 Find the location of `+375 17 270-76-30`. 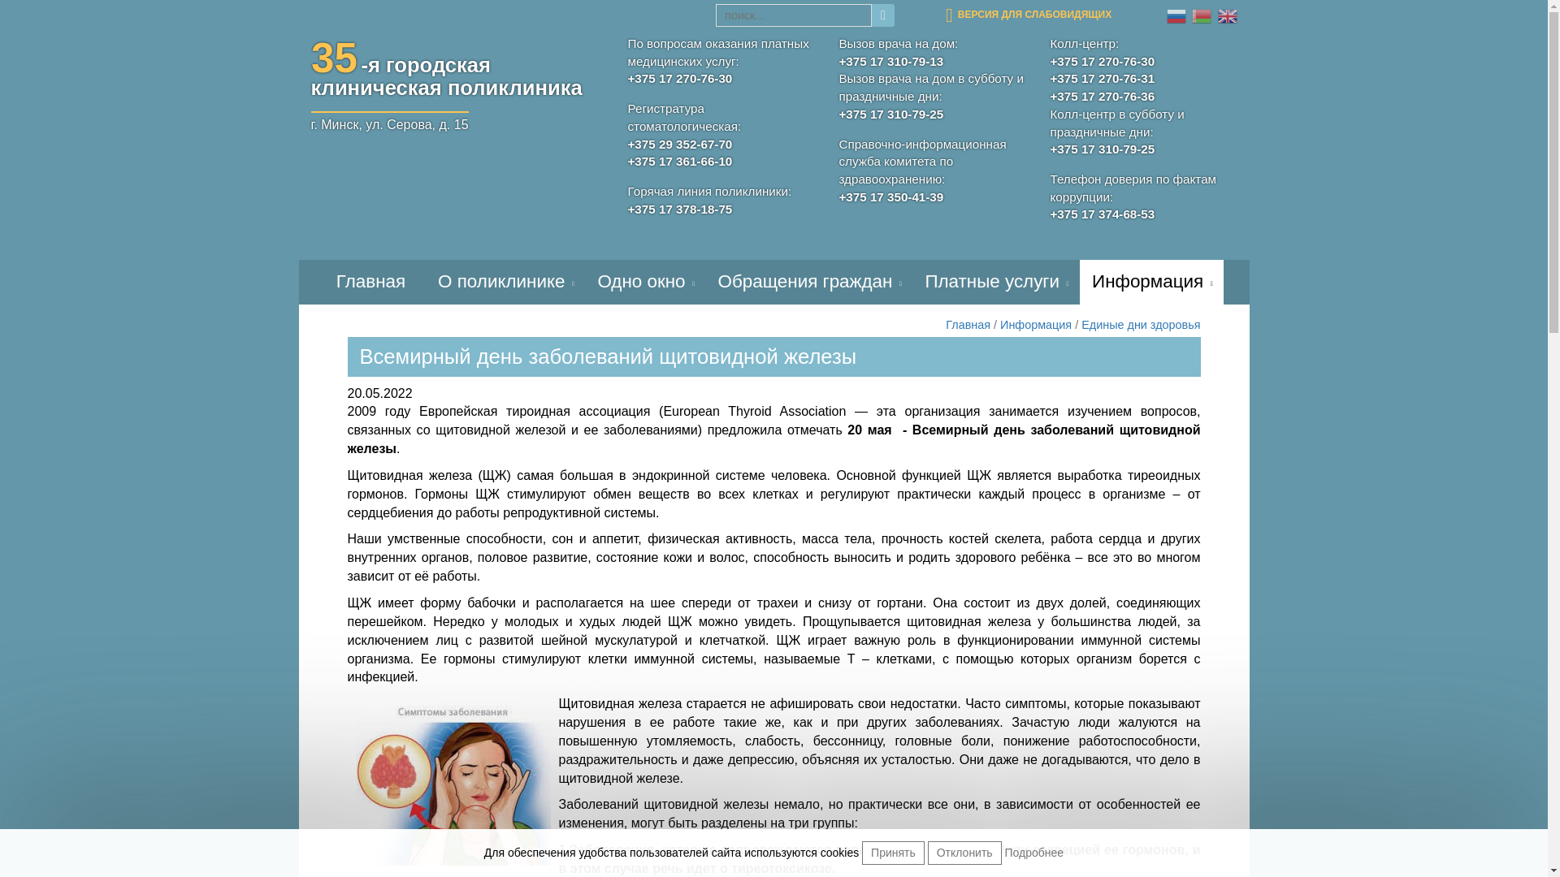

+375 17 270-76-30 is located at coordinates (721, 79).